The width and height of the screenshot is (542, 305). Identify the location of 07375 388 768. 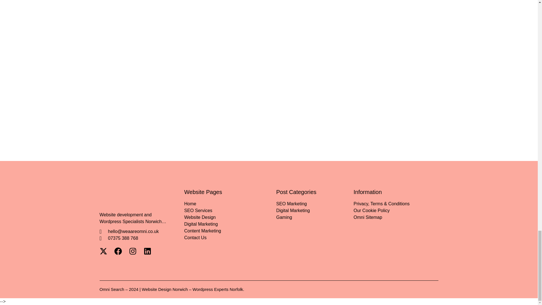
(134, 238).